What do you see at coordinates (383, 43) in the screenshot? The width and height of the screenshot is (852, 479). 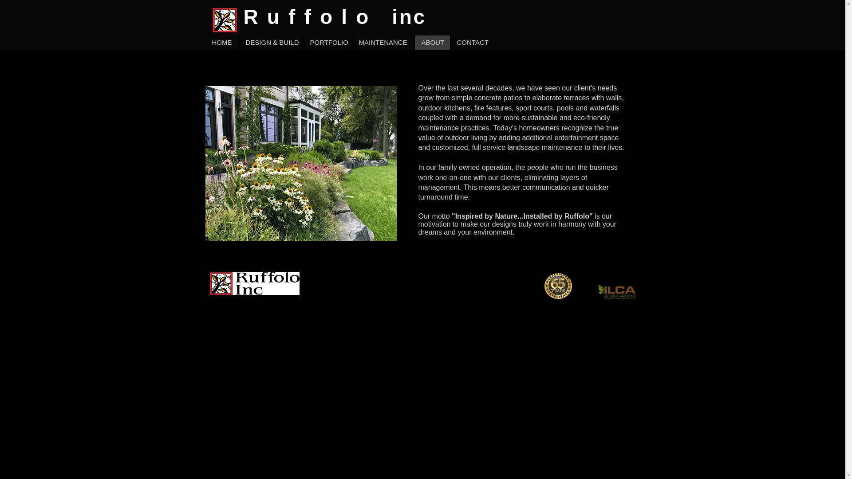 I see `MAINTENANCE` at bounding box center [383, 43].